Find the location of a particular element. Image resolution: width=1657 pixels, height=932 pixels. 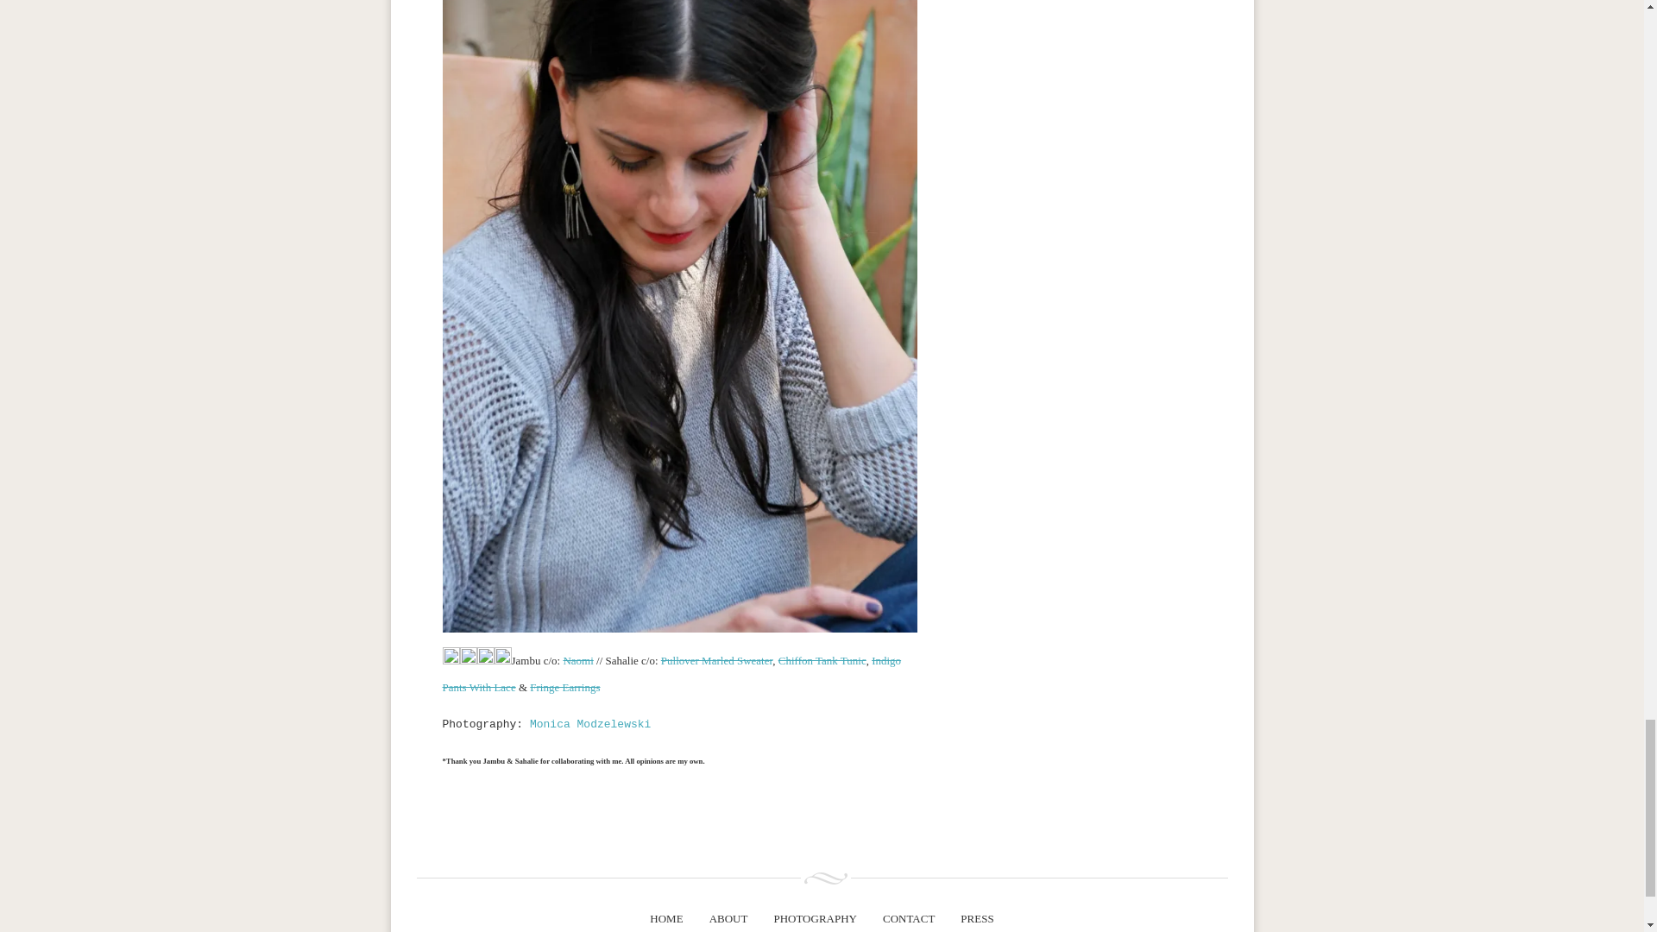

Chiffon Tank Tunic is located at coordinates (822, 661).